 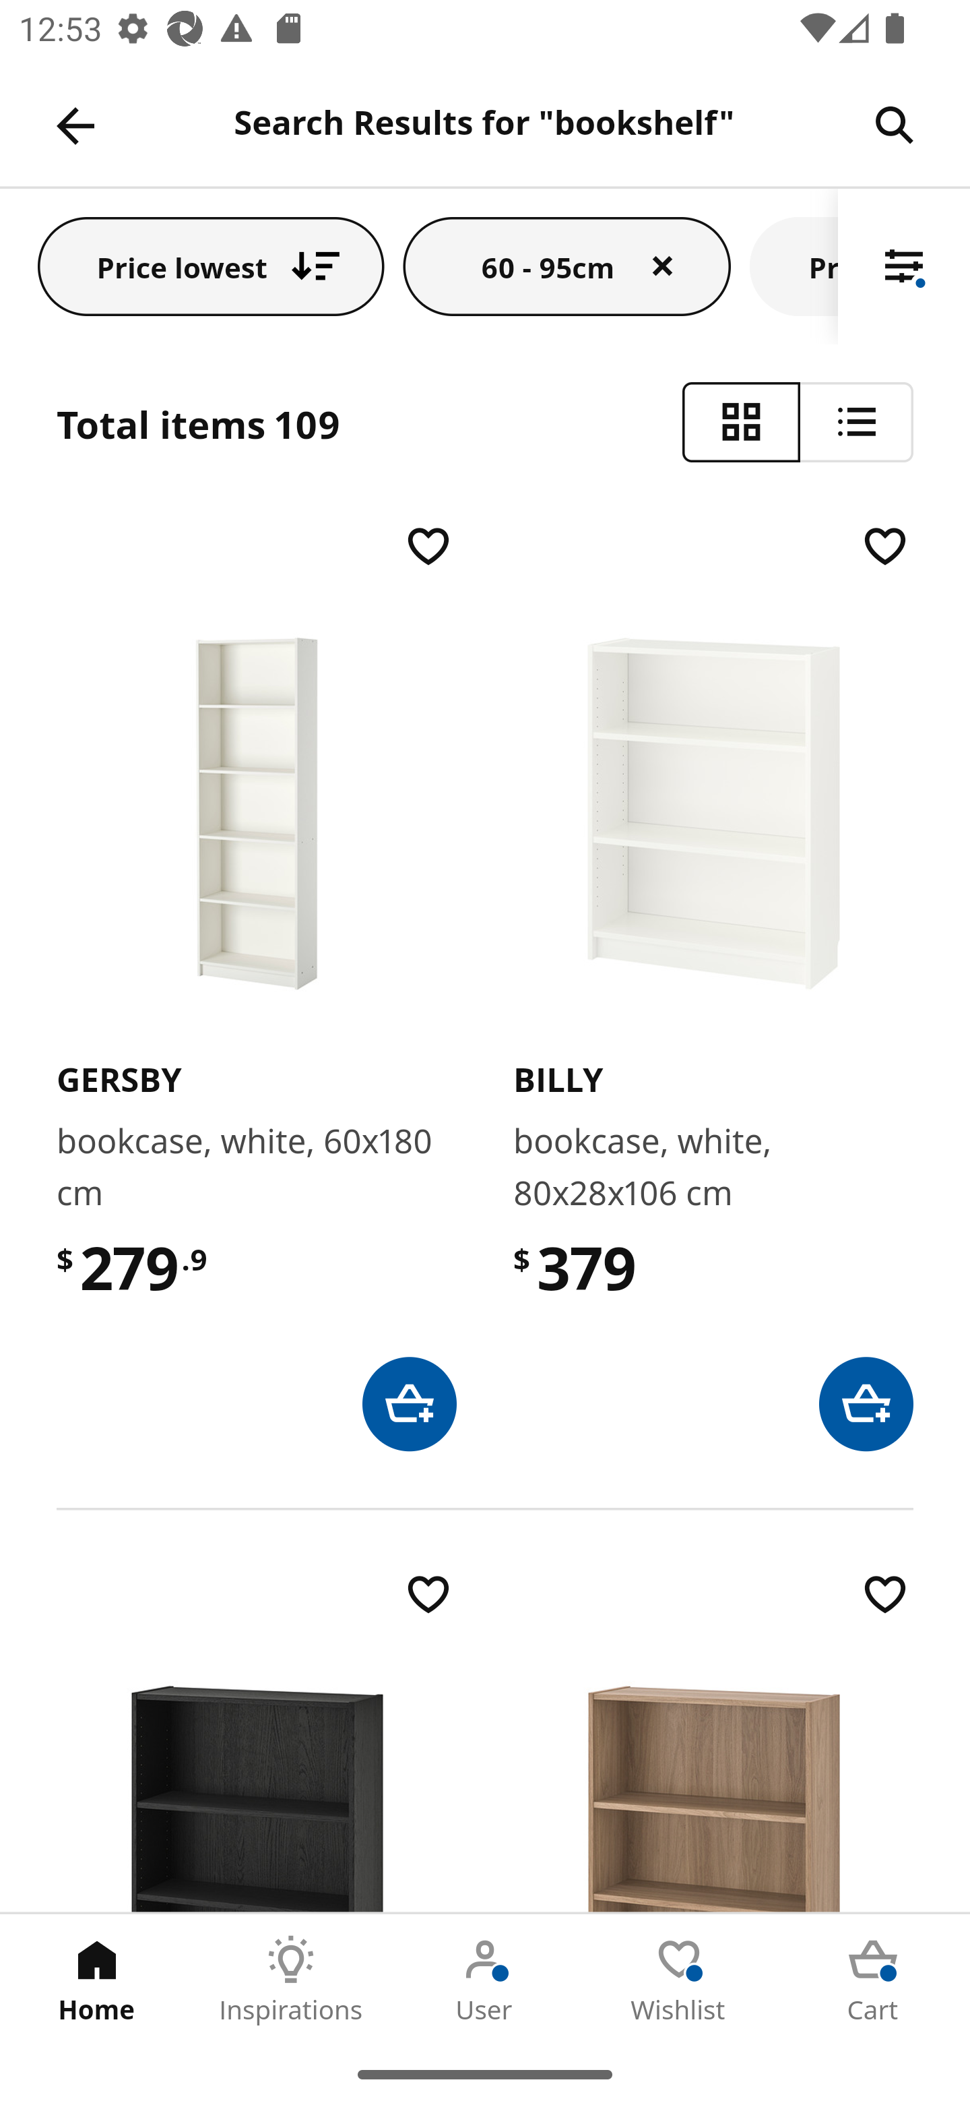 I want to click on ​B​I​L​L​Y​
bookcase, white, 80x28x106 cm
$
379, so click(x=713, y=985).